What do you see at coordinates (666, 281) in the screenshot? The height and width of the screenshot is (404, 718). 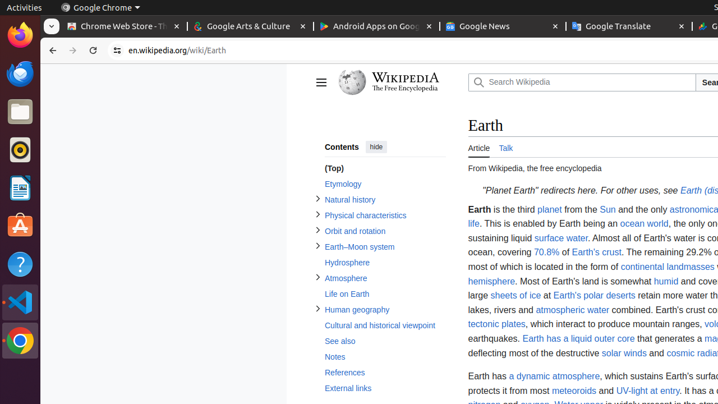 I see `humid` at bounding box center [666, 281].